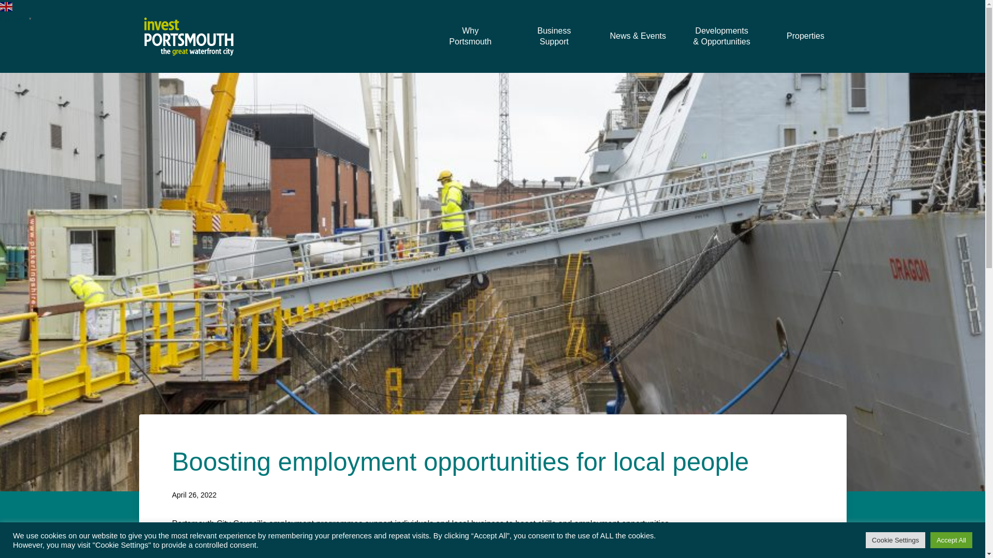 This screenshot has height=558, width=993. What do you see at coordinates (554, 36) in the screenshot?
I see `Business Support` at bounding box center [554, 36].